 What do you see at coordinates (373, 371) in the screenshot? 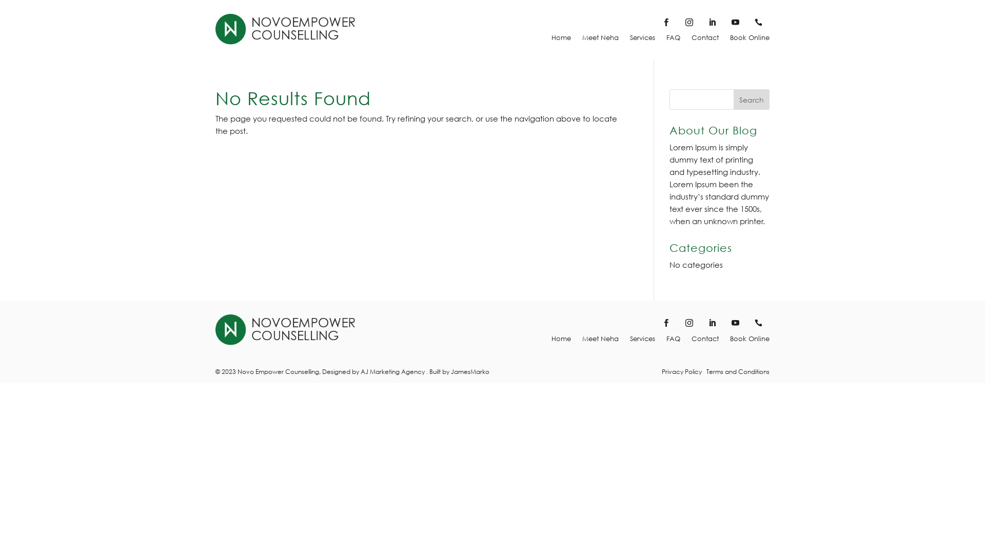
I see `Designed by AJ Marketing Agency` at bounding box center [373, 371].